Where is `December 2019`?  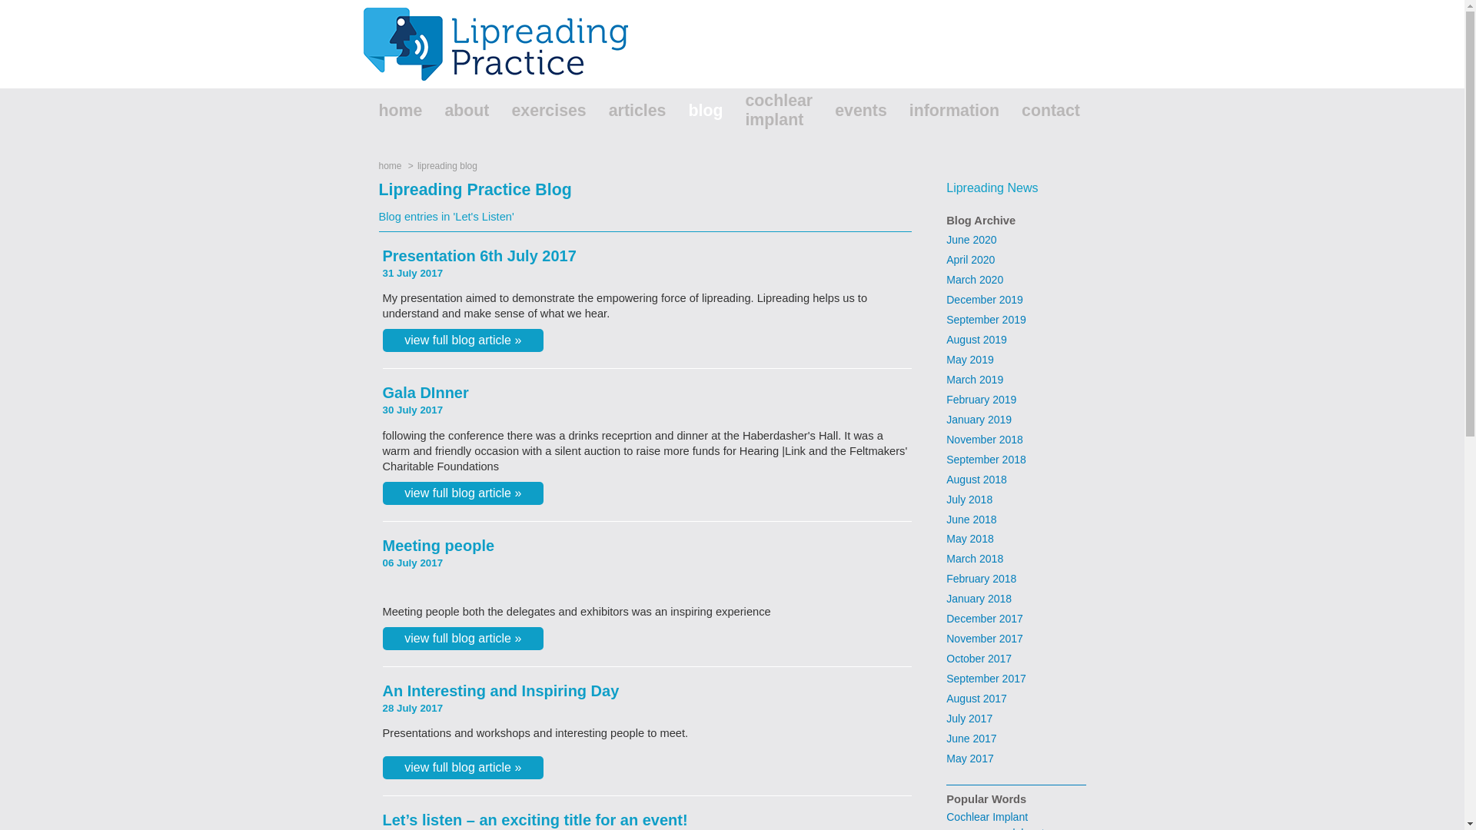 December 2019 is located at coordinates (1015, 300).